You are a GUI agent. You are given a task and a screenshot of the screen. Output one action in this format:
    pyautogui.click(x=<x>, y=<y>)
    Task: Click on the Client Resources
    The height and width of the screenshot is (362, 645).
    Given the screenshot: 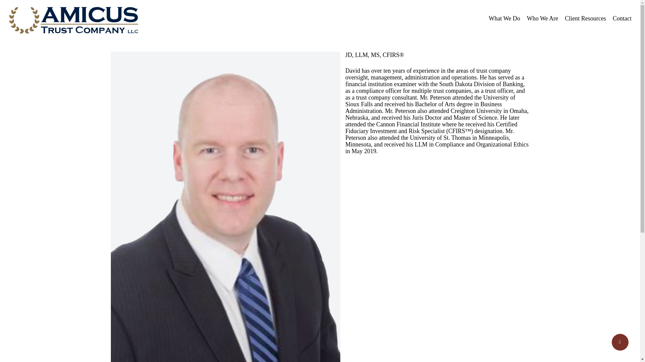 What is the action you would take?
    pyautogui.click(x=585, y=18)
    